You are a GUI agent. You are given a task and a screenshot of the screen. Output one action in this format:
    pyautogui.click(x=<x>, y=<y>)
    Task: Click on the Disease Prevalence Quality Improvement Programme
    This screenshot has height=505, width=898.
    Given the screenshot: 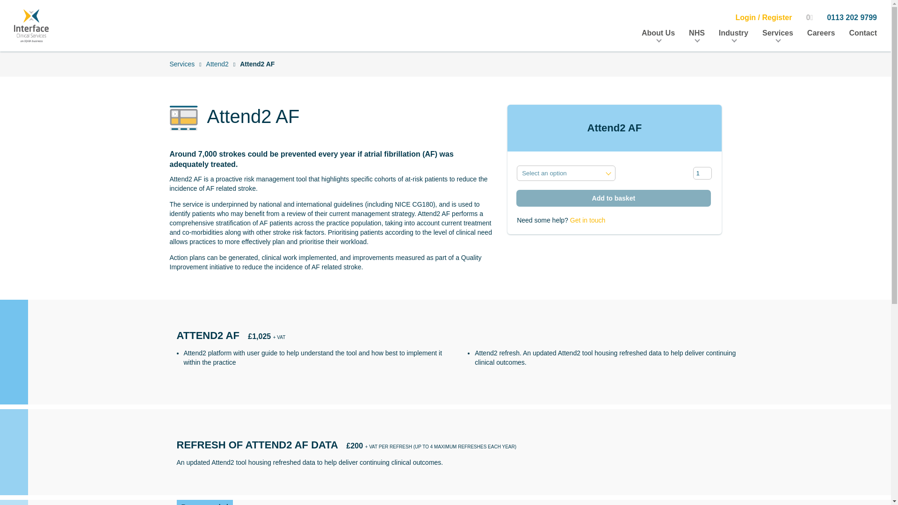 What is the action you would take?
    pyautogui.click(x=564, y=64)
    